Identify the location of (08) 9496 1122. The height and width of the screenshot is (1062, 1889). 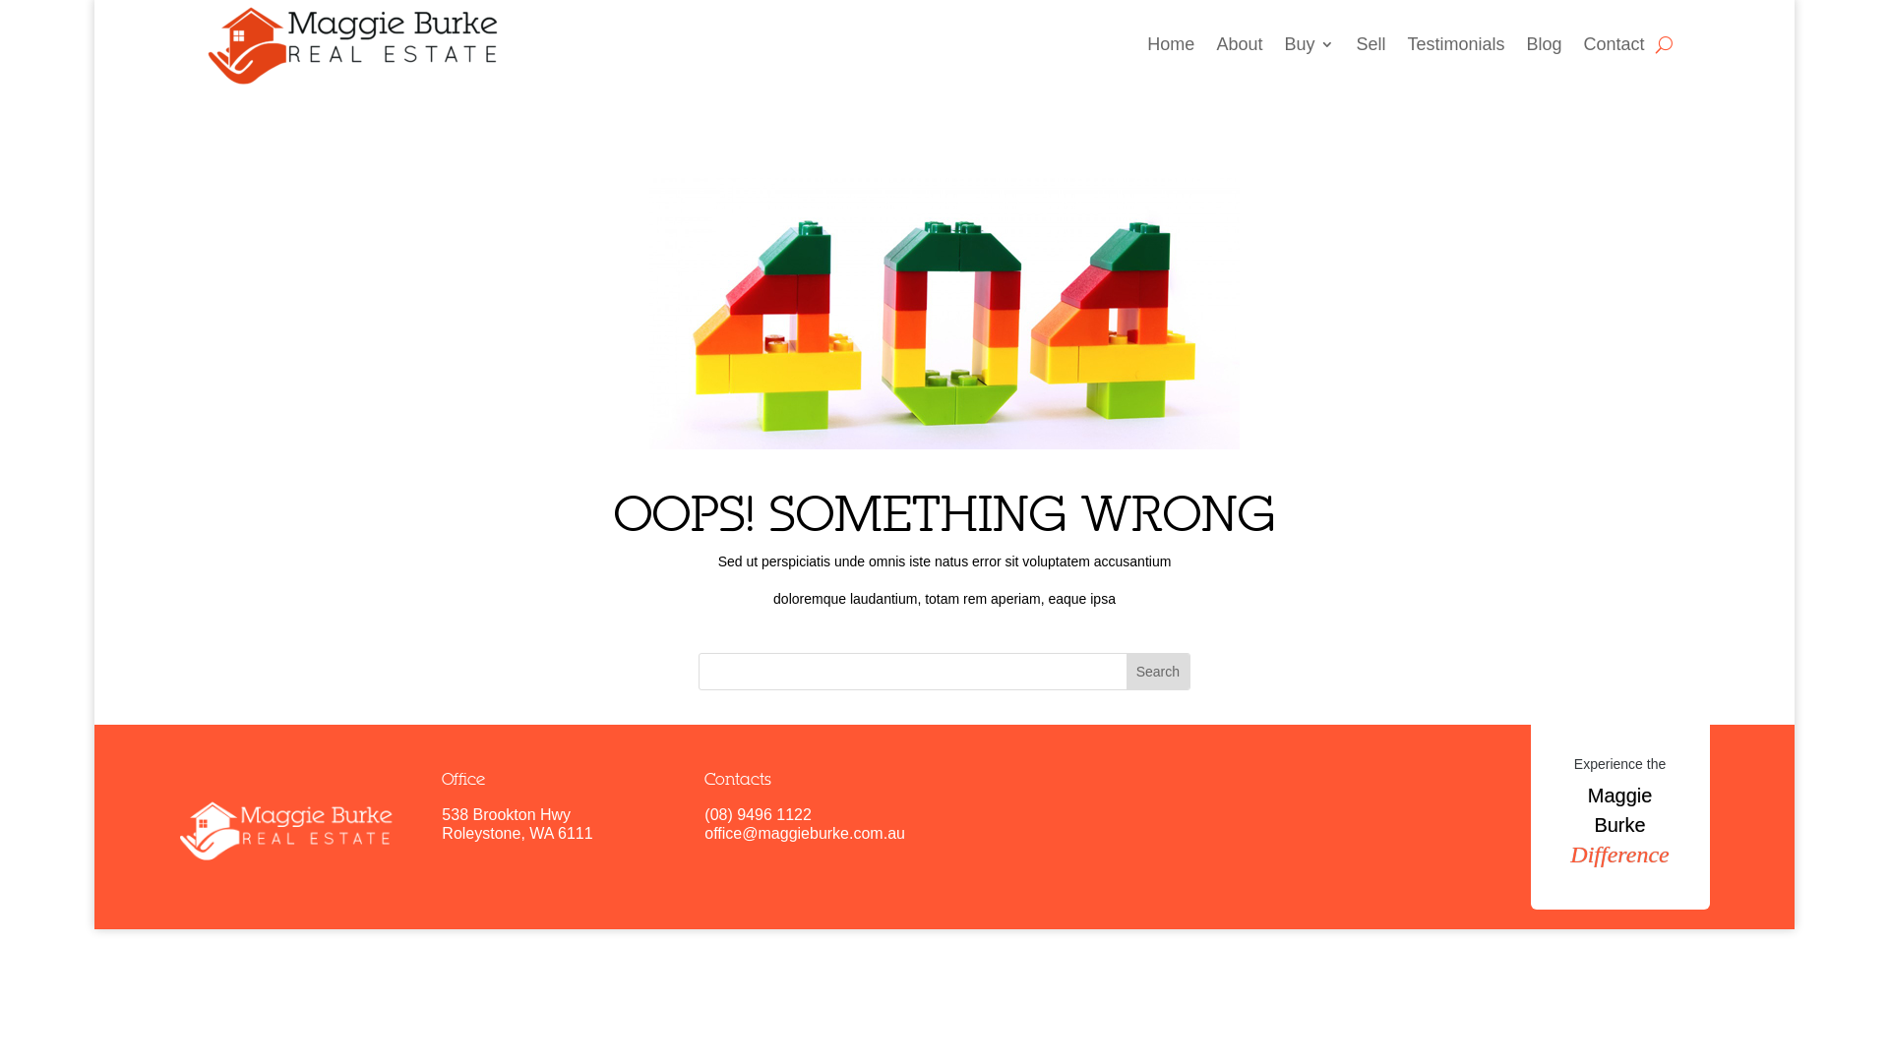
(758, 814).